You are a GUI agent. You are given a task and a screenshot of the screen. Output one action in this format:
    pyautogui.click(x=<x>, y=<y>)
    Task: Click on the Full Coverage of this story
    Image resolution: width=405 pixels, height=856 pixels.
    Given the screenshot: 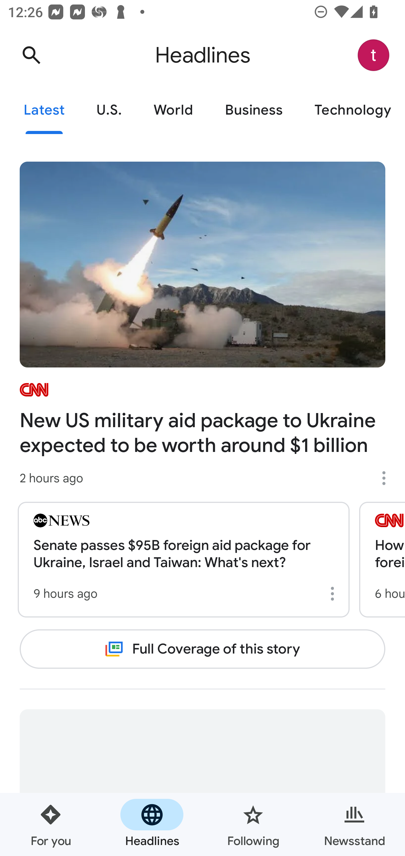 What is the action you would take?
    pyautogui.click(x=202, y=649)
    